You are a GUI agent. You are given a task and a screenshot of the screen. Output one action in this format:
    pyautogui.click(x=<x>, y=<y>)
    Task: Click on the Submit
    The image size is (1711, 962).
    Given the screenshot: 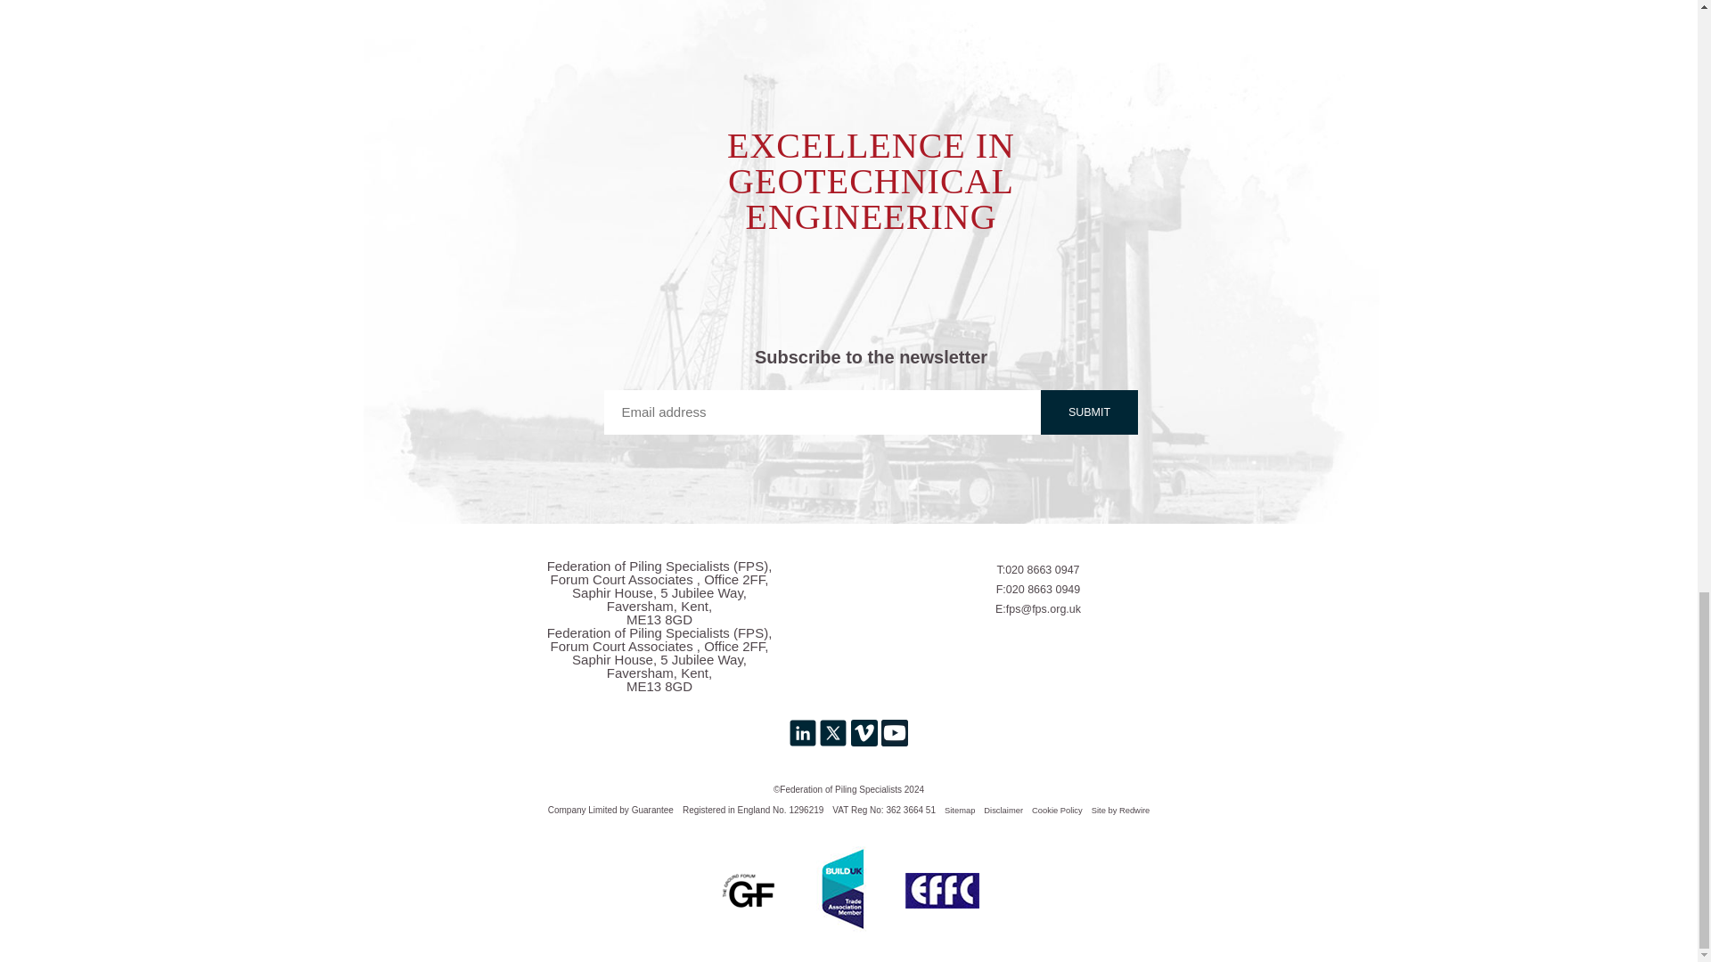 What is the action you would take?
    pyautogui.click(x=1089, y=412)
    